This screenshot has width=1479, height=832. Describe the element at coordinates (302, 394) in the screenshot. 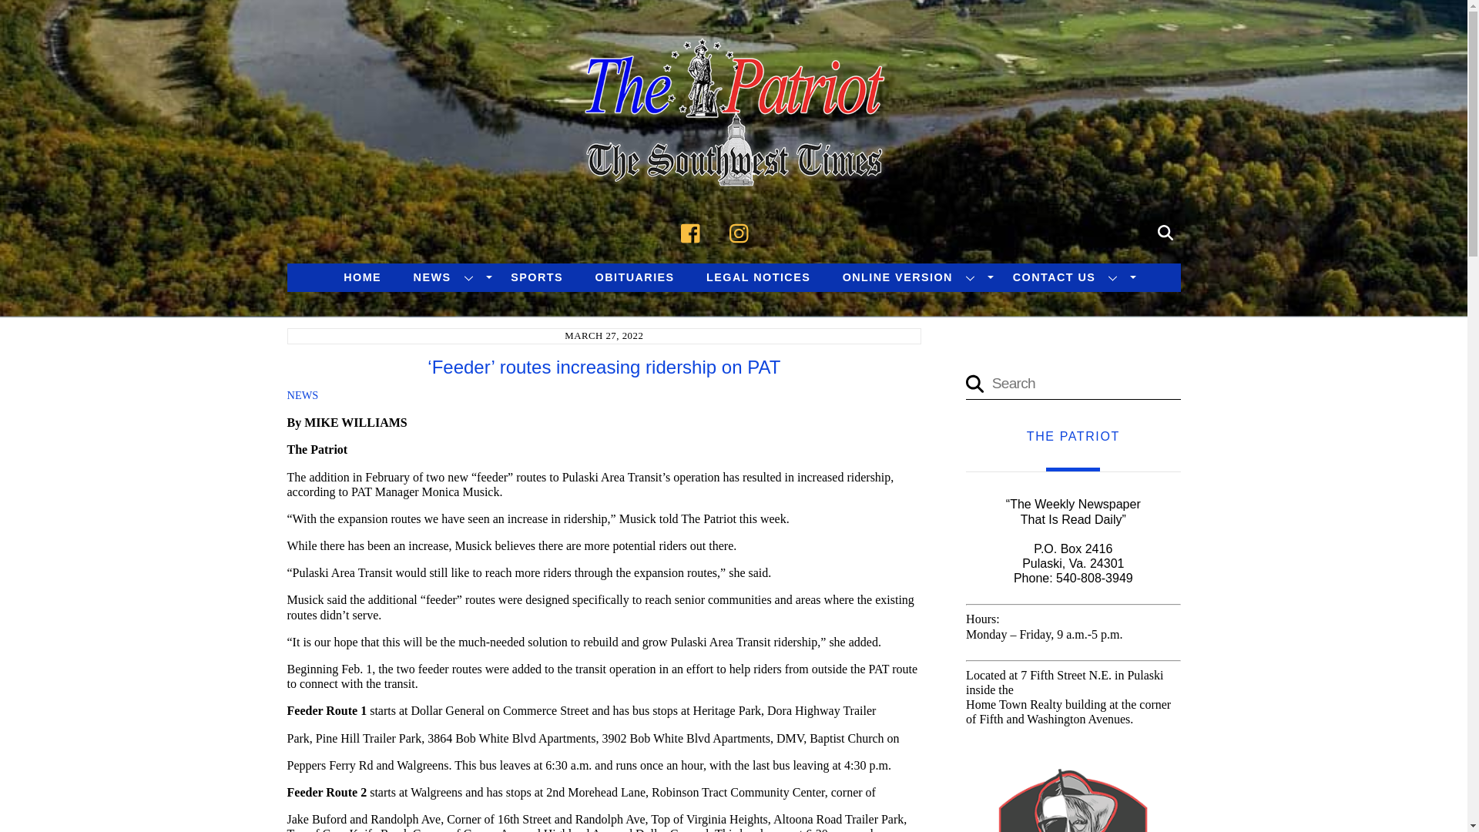

I see `NEWS` at that location.